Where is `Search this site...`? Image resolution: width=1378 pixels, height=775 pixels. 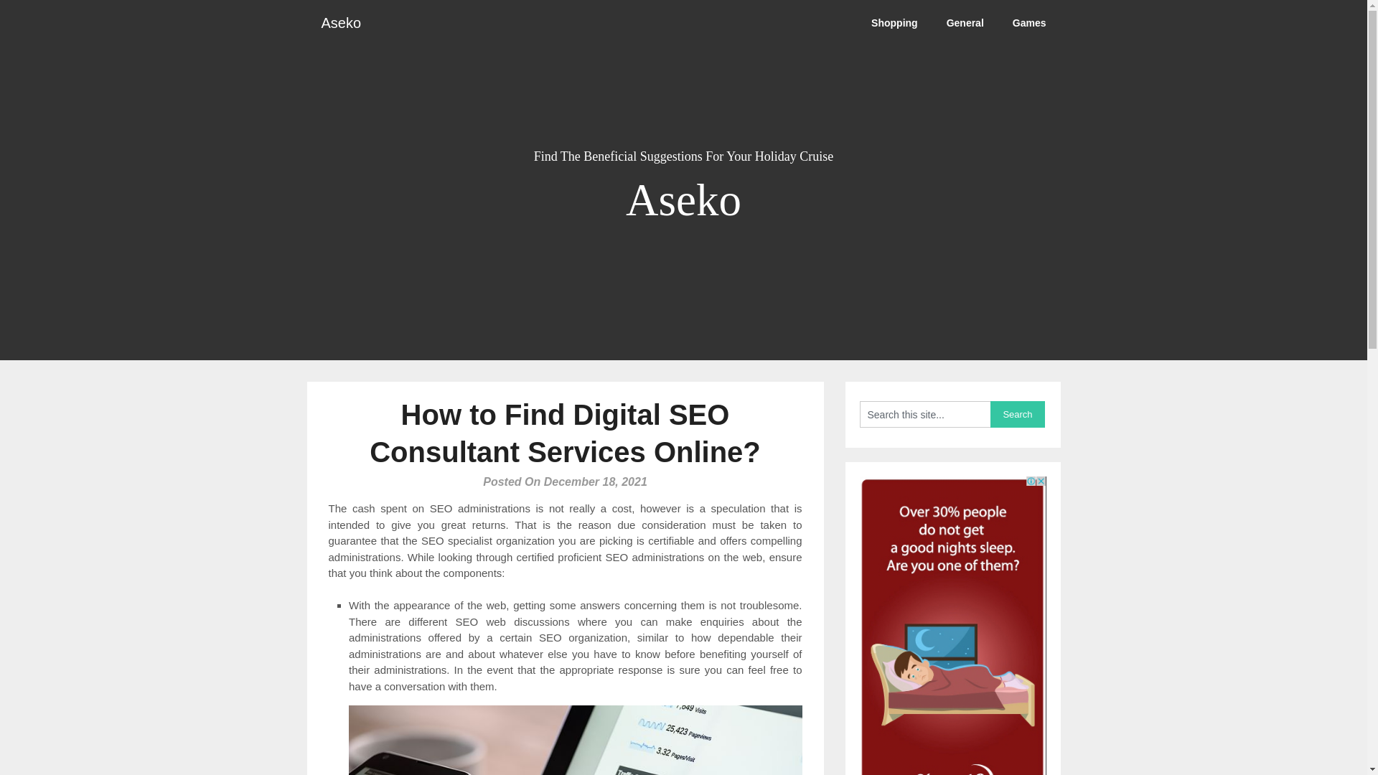 Search this site... is located at coordinates (925, 415).